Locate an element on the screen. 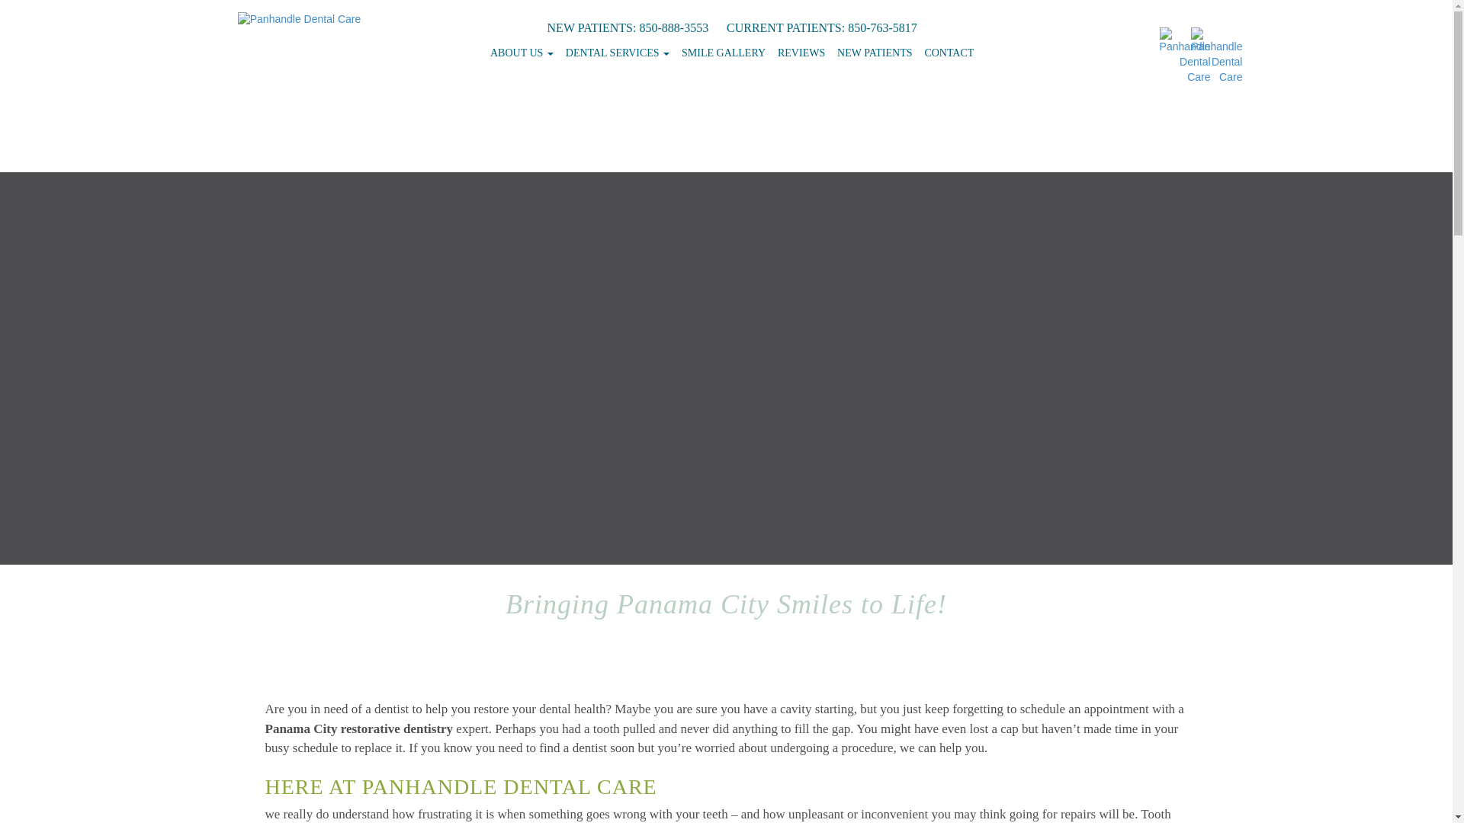 The image size is (1464, 823). REVIEWS is located at coordinates (801, 53).